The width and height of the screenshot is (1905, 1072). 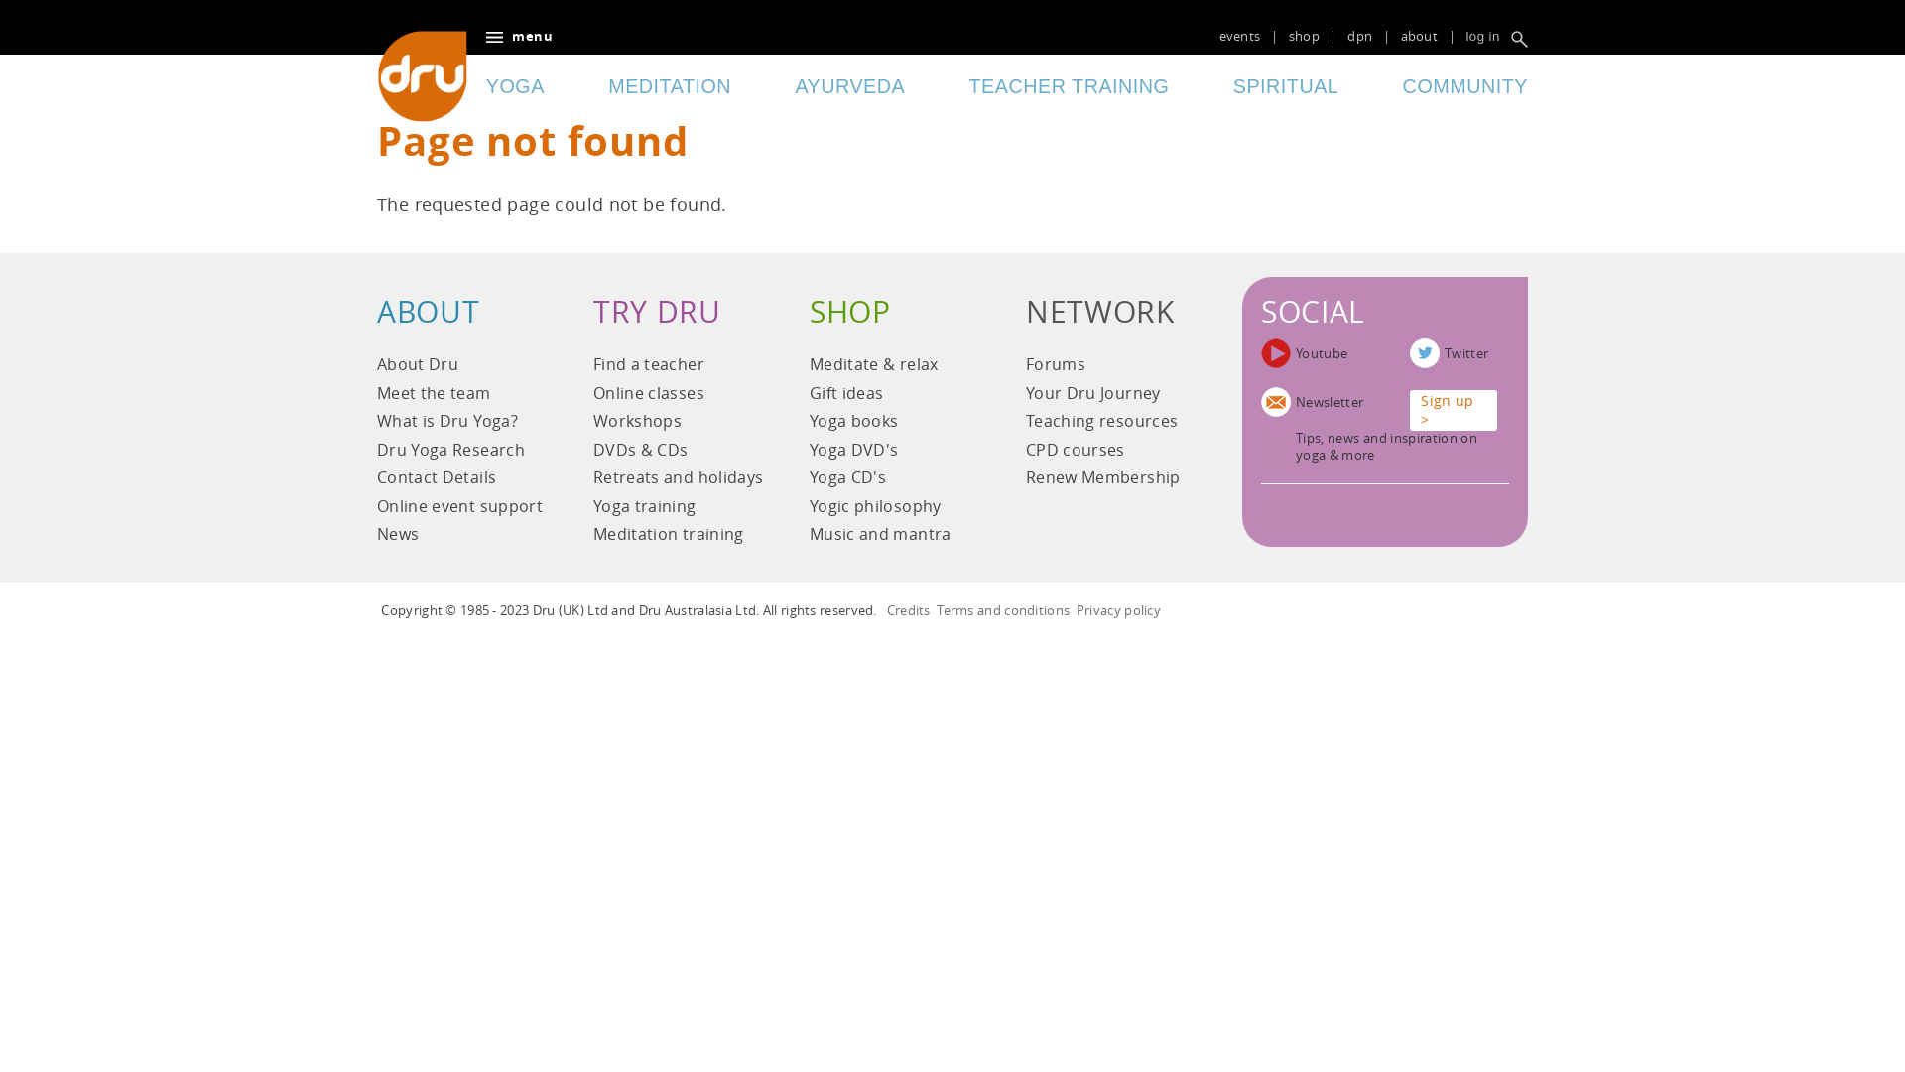 I want to click on About Dru, so click(x=462, y=367).